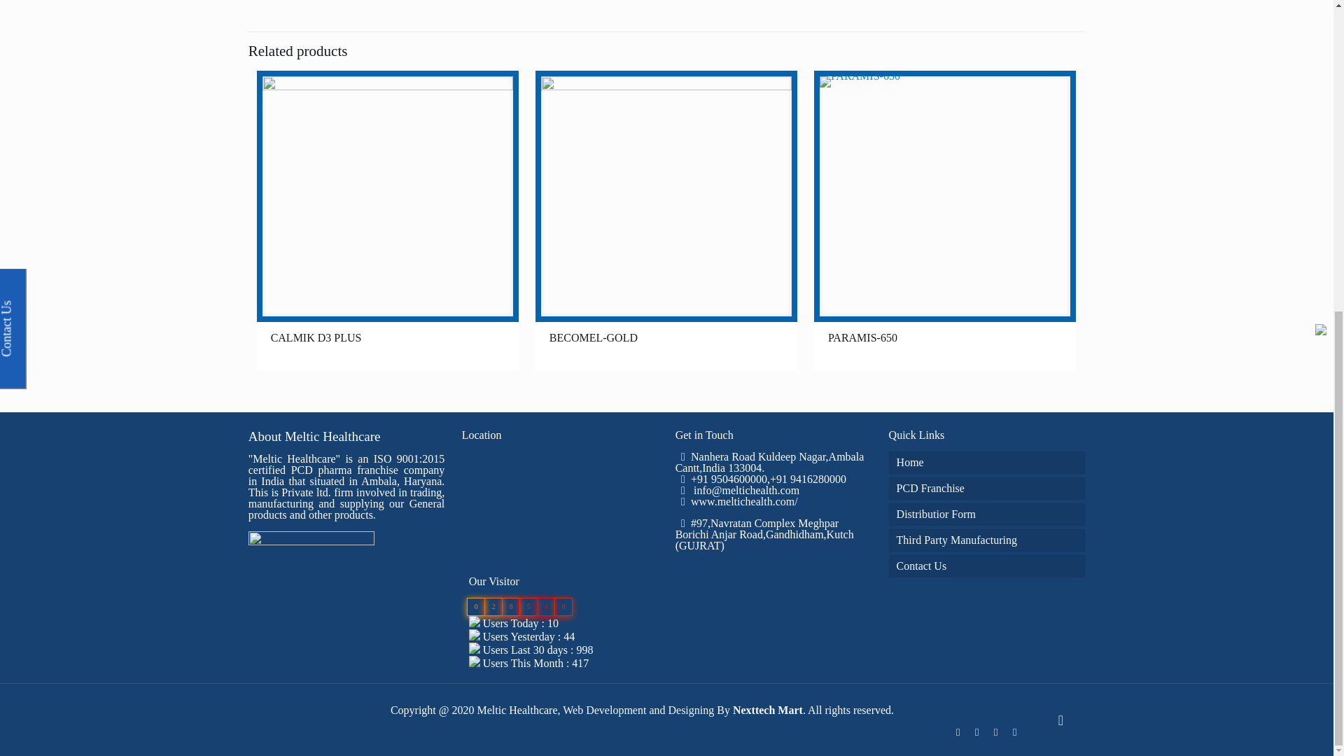  I want to click on LinkedIn, so click(976, 732).